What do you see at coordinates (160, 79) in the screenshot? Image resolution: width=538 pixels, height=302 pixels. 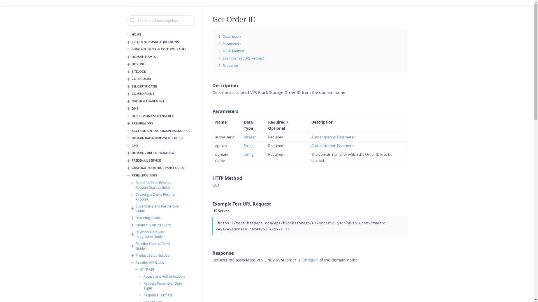 I see `CODEGUARD` at bounding box center [160, 79].